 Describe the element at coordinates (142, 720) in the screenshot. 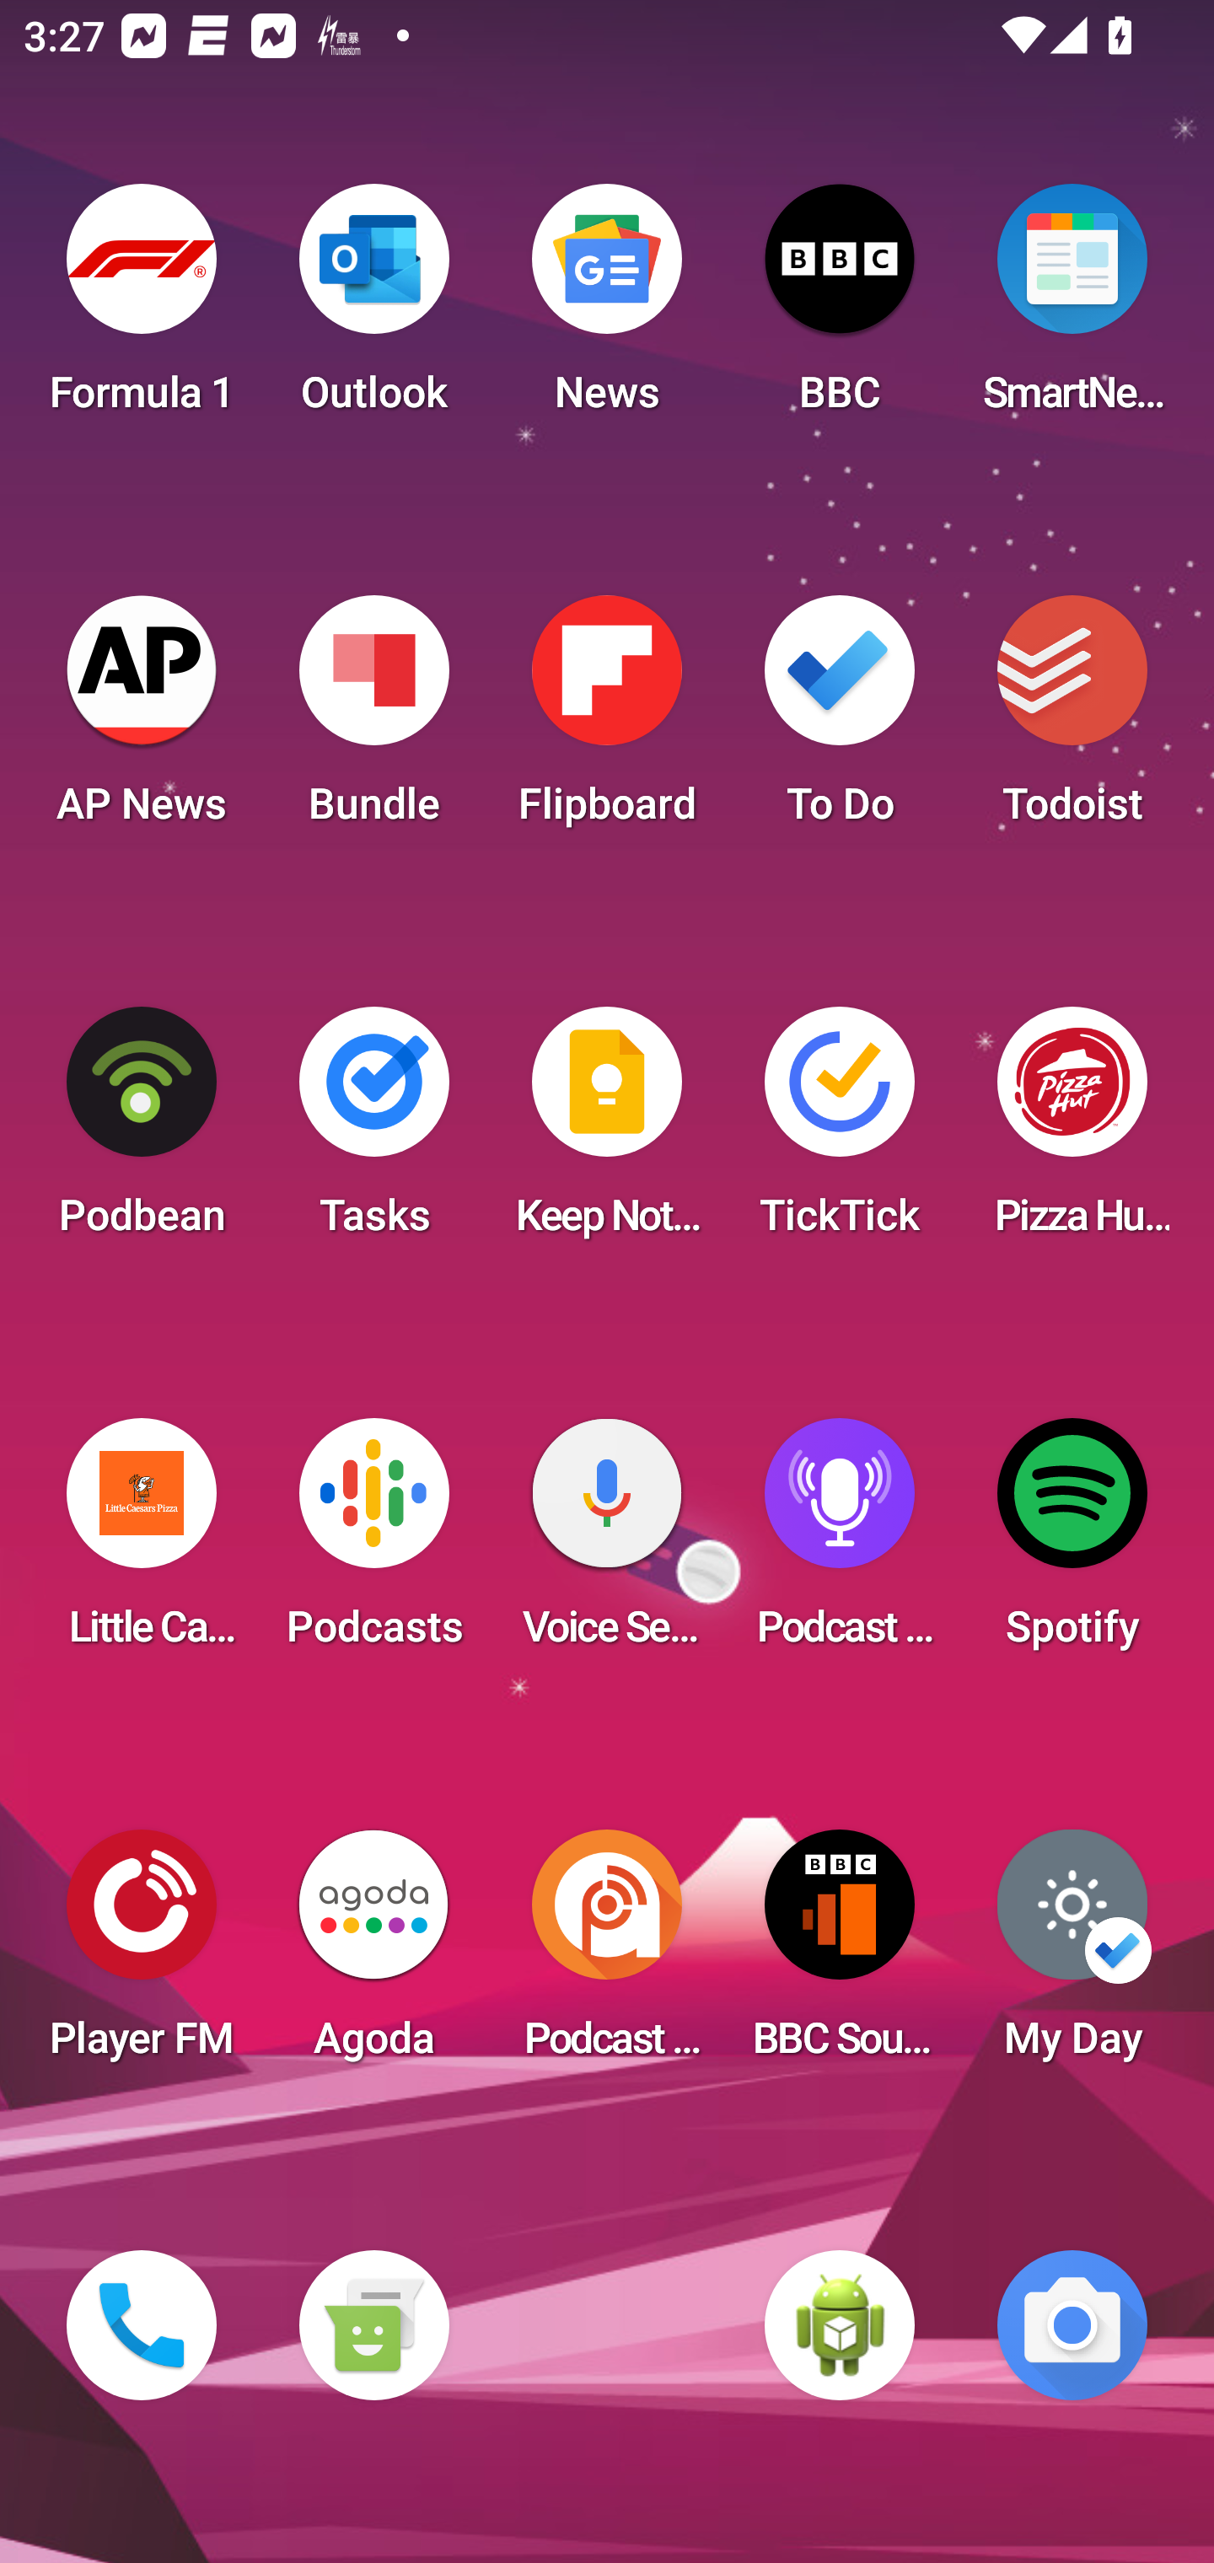

I see `AP News` at that location.